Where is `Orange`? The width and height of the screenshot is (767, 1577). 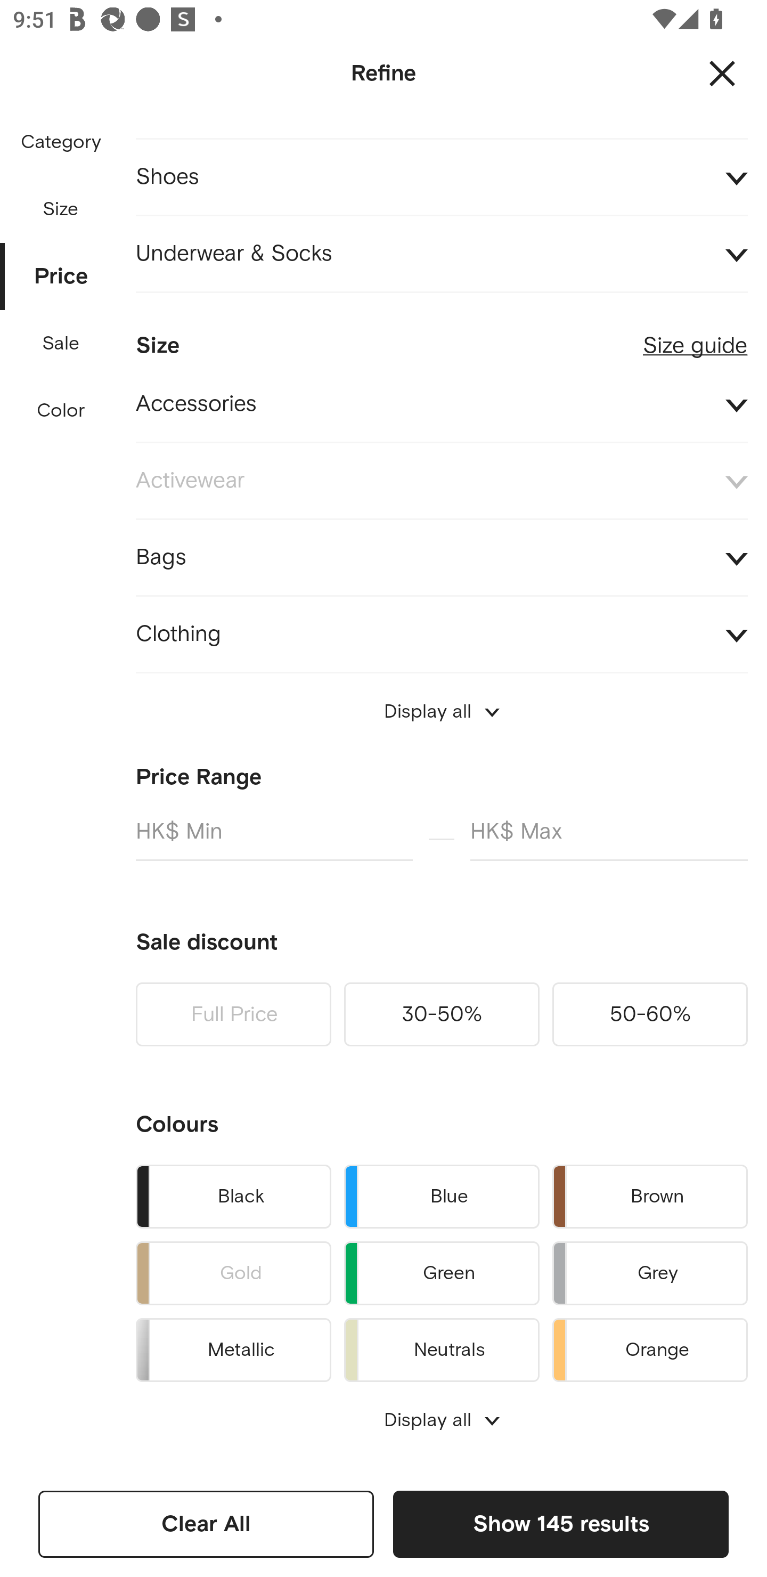 Orange is located at coordinates (650, 1346).